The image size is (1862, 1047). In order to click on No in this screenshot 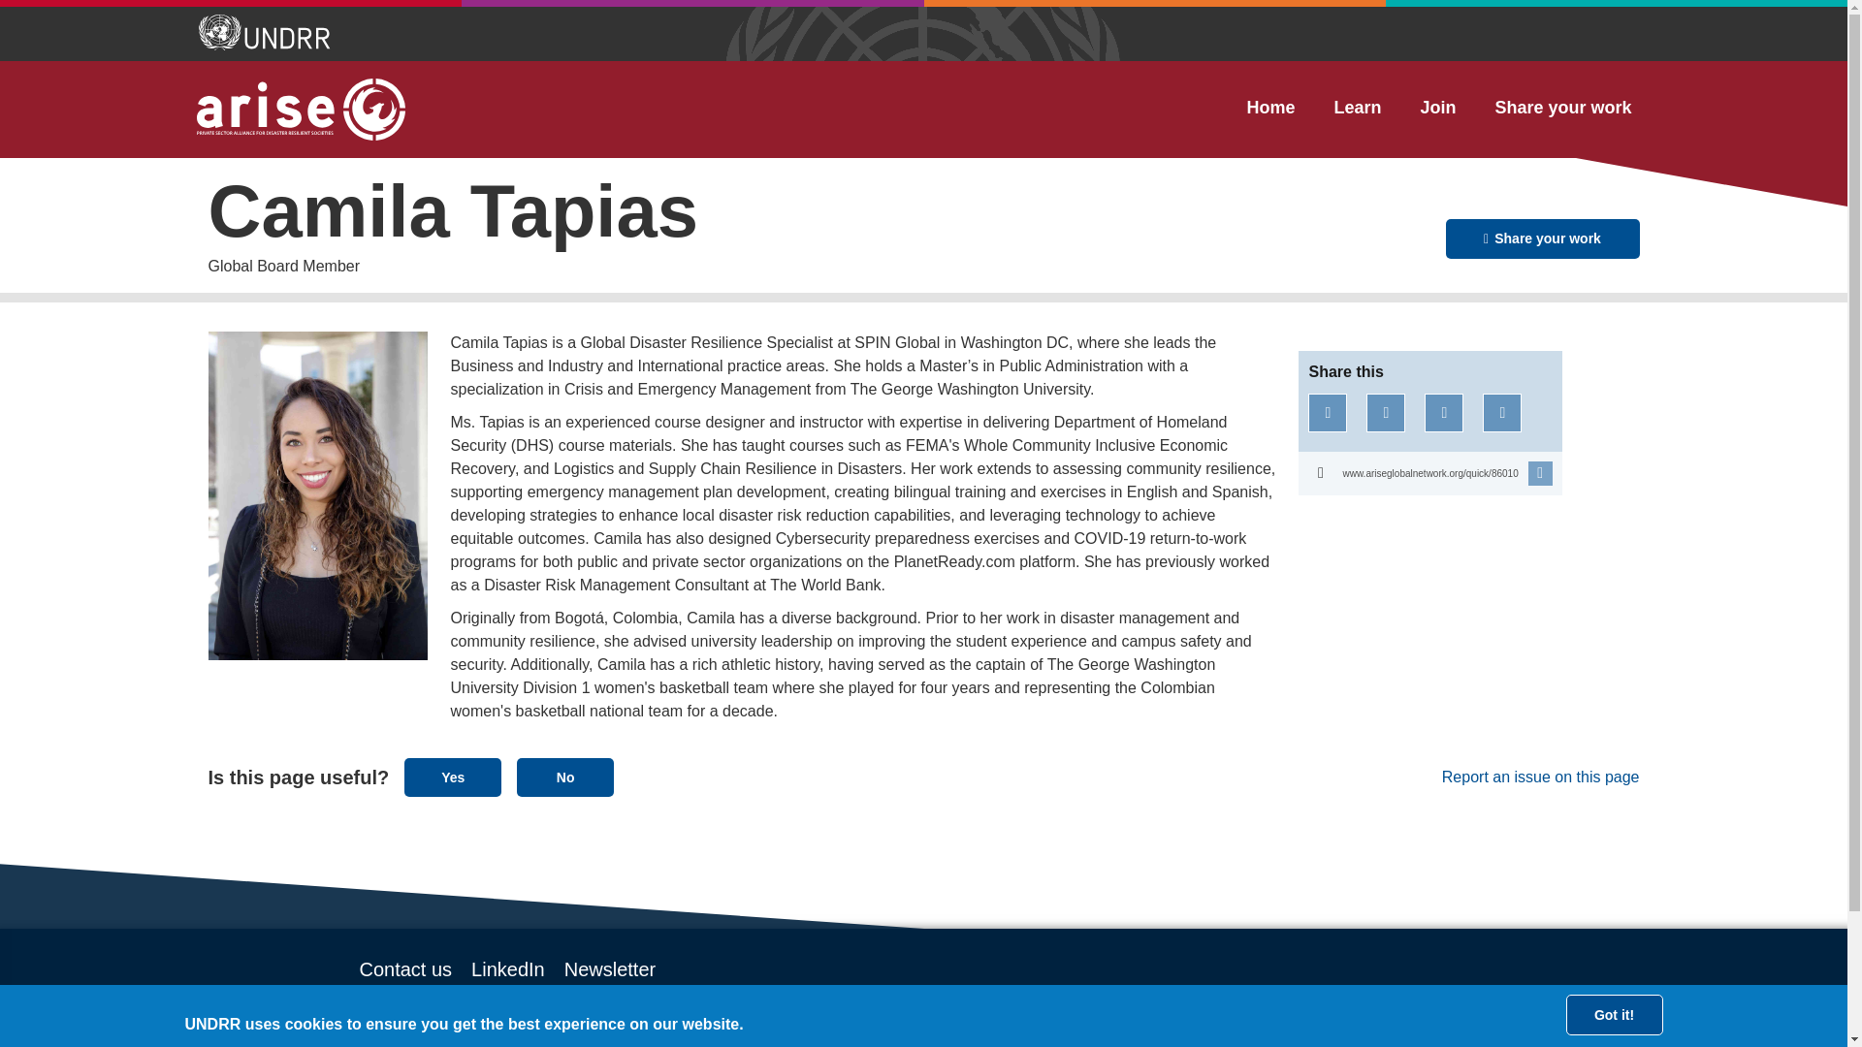, I will do `click(565, 777)`.